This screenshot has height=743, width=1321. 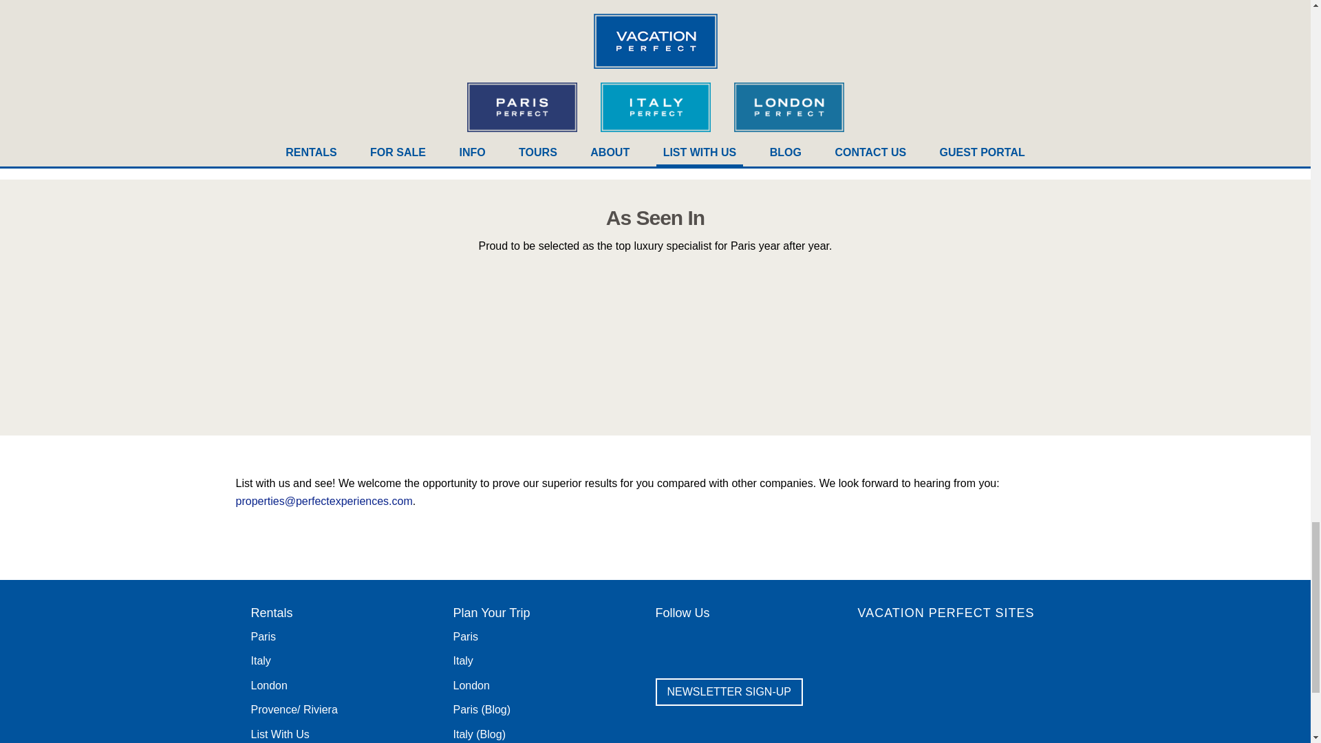 What do you see at coordinates (706, 643) in the screenshot?
I see `Twitter` at bounding box center [706, 643].